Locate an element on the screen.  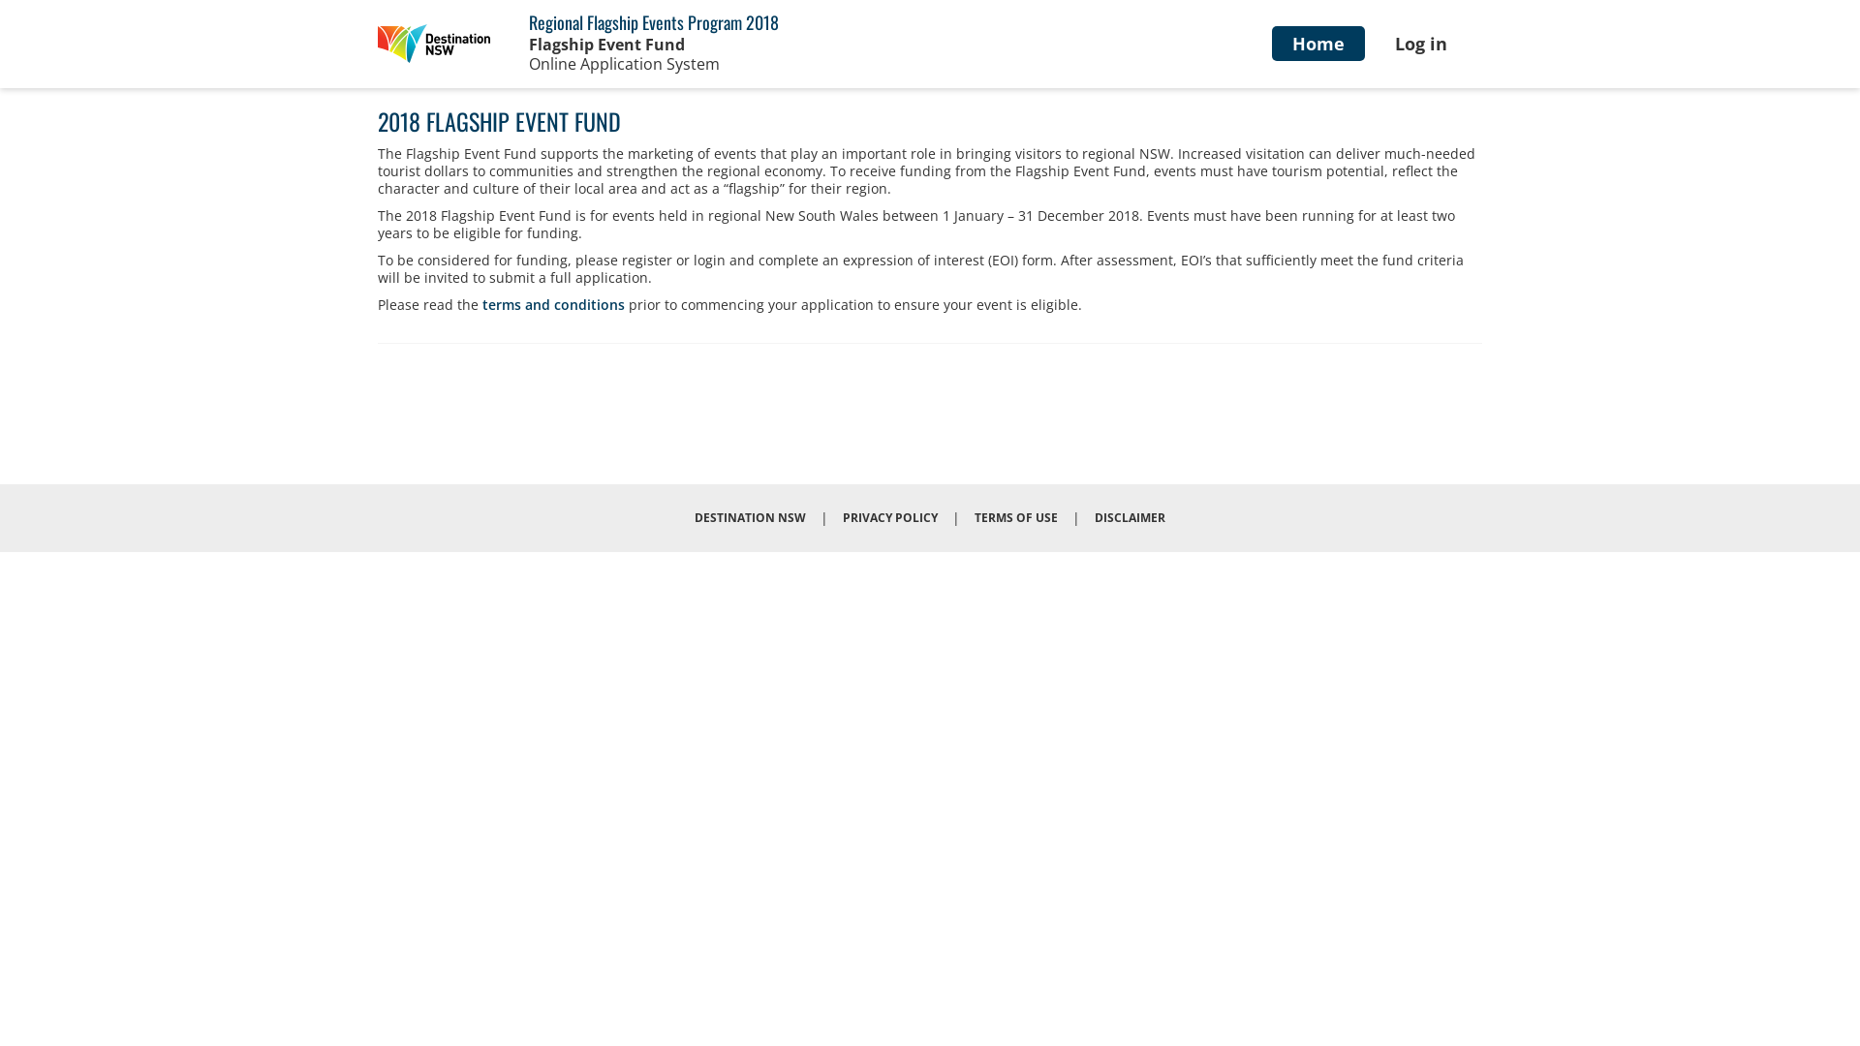
Regional Flagship Events Program 2018 is located at coordinates (654, 22).